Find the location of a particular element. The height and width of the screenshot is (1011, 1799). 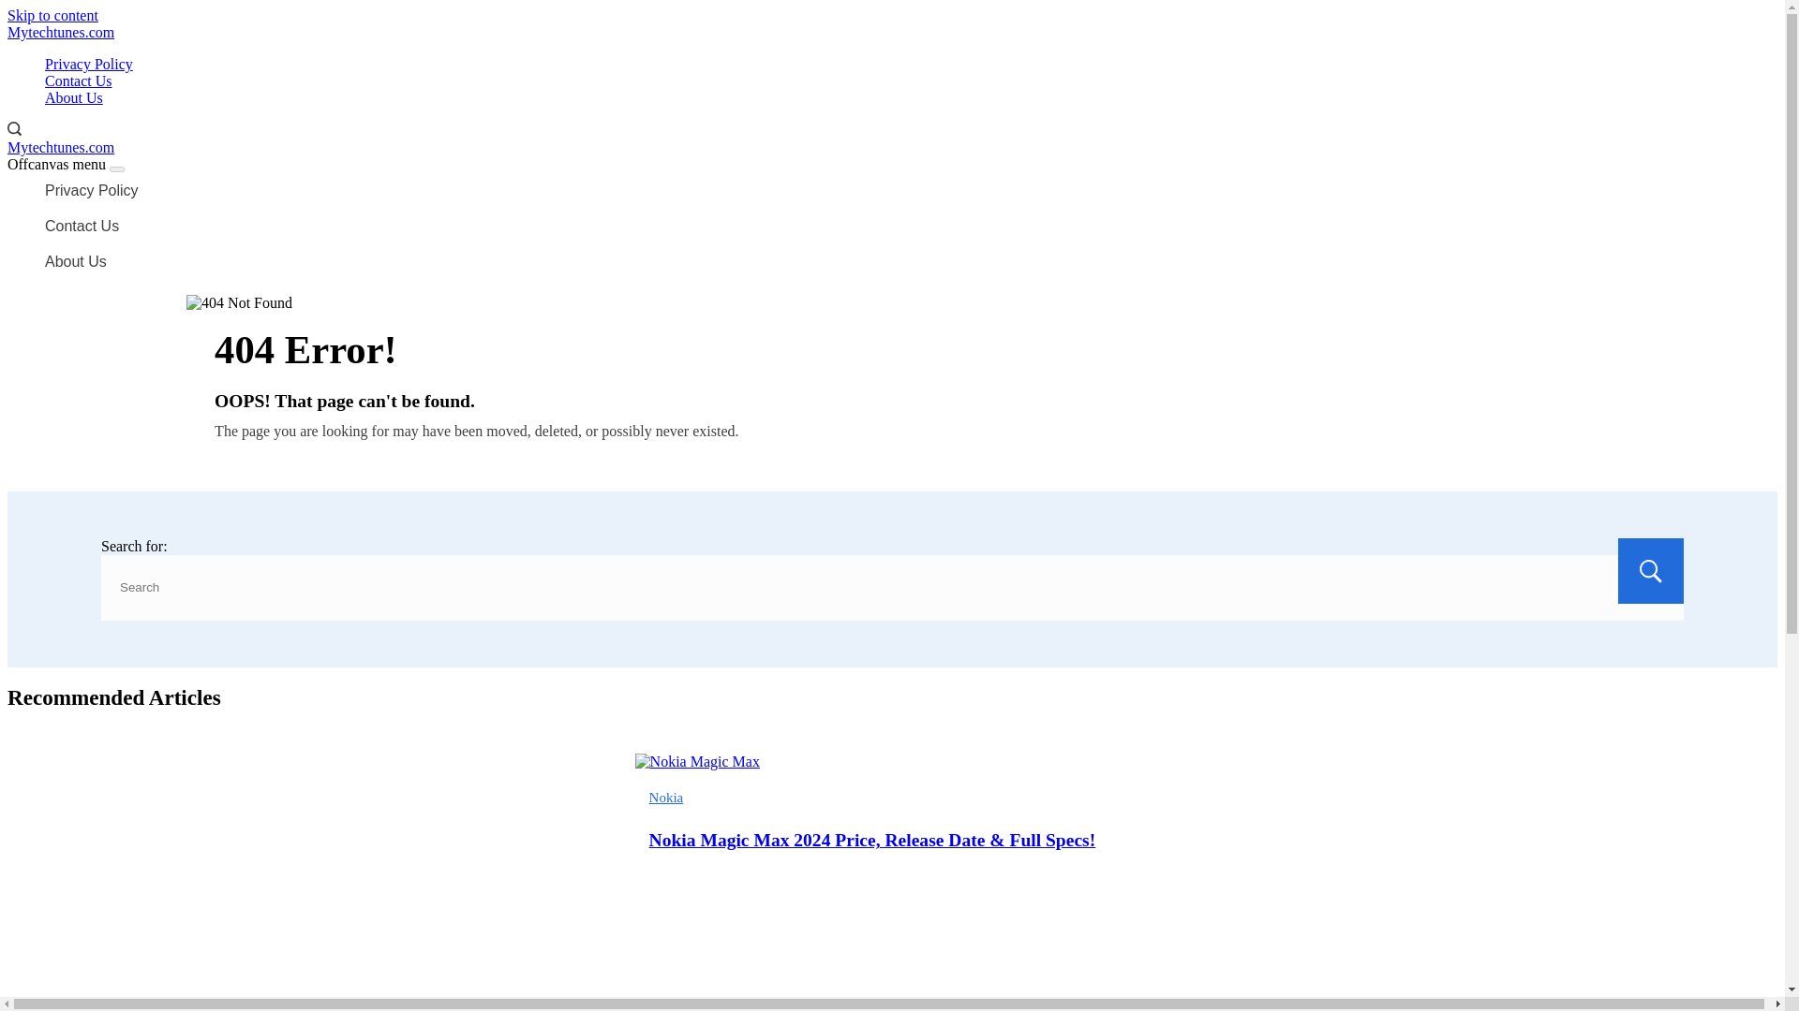

Privacy Policy is located at coordinates (89, 64).